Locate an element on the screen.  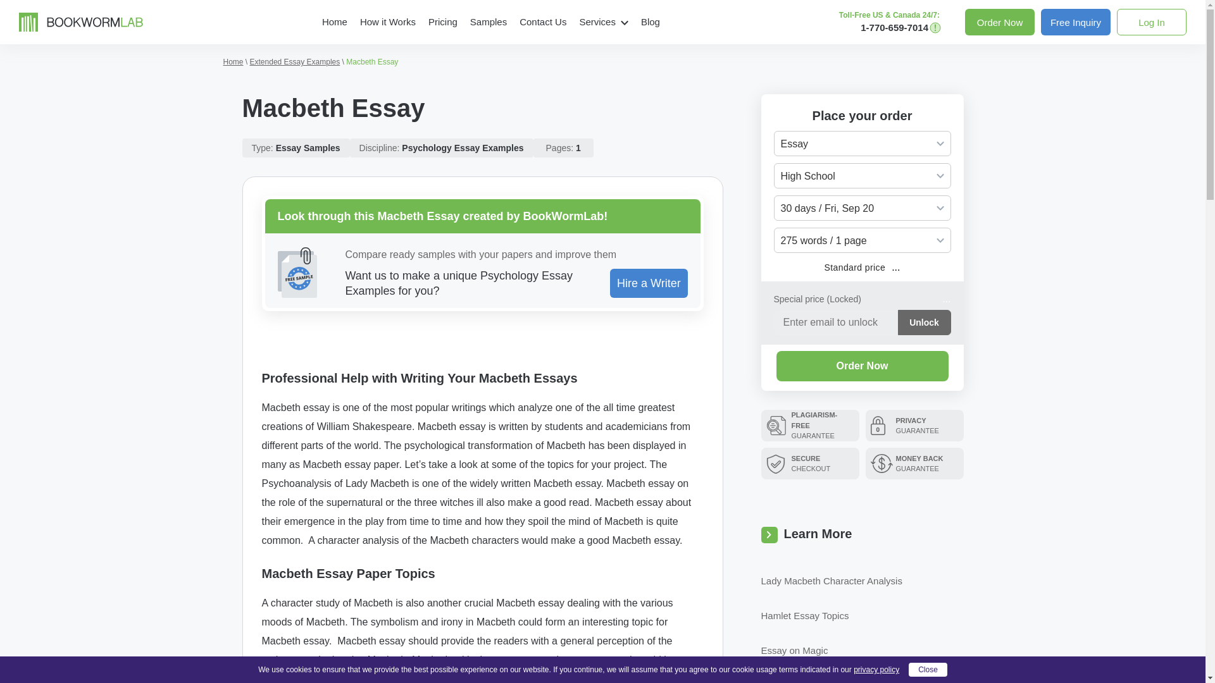
Pricing is located at coordinates (443, 22).